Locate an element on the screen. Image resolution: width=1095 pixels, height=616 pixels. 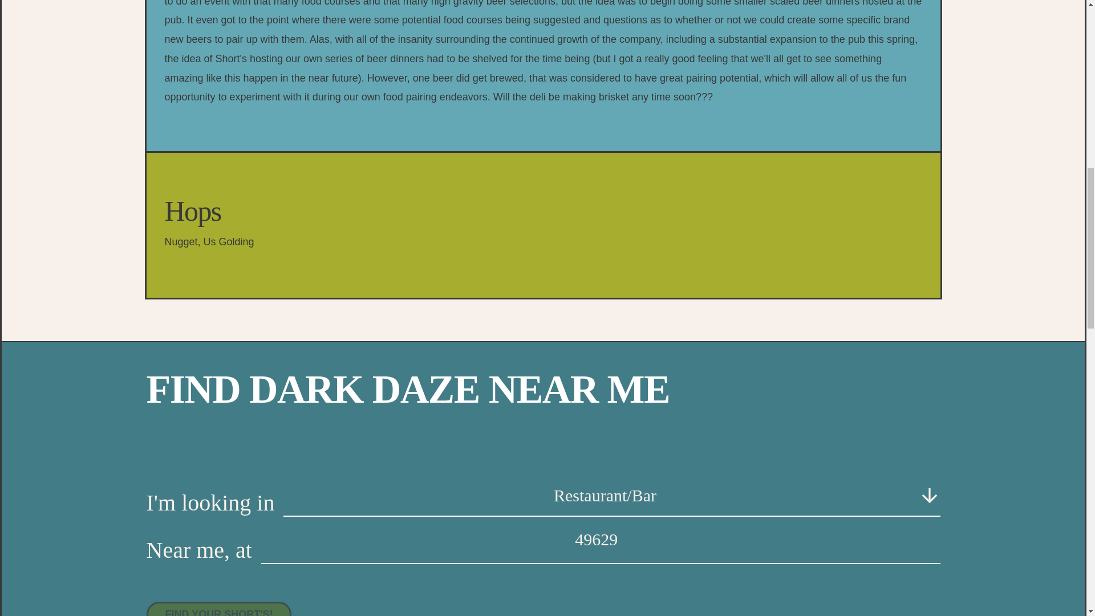
49629 is located at coordinates (601, 540).